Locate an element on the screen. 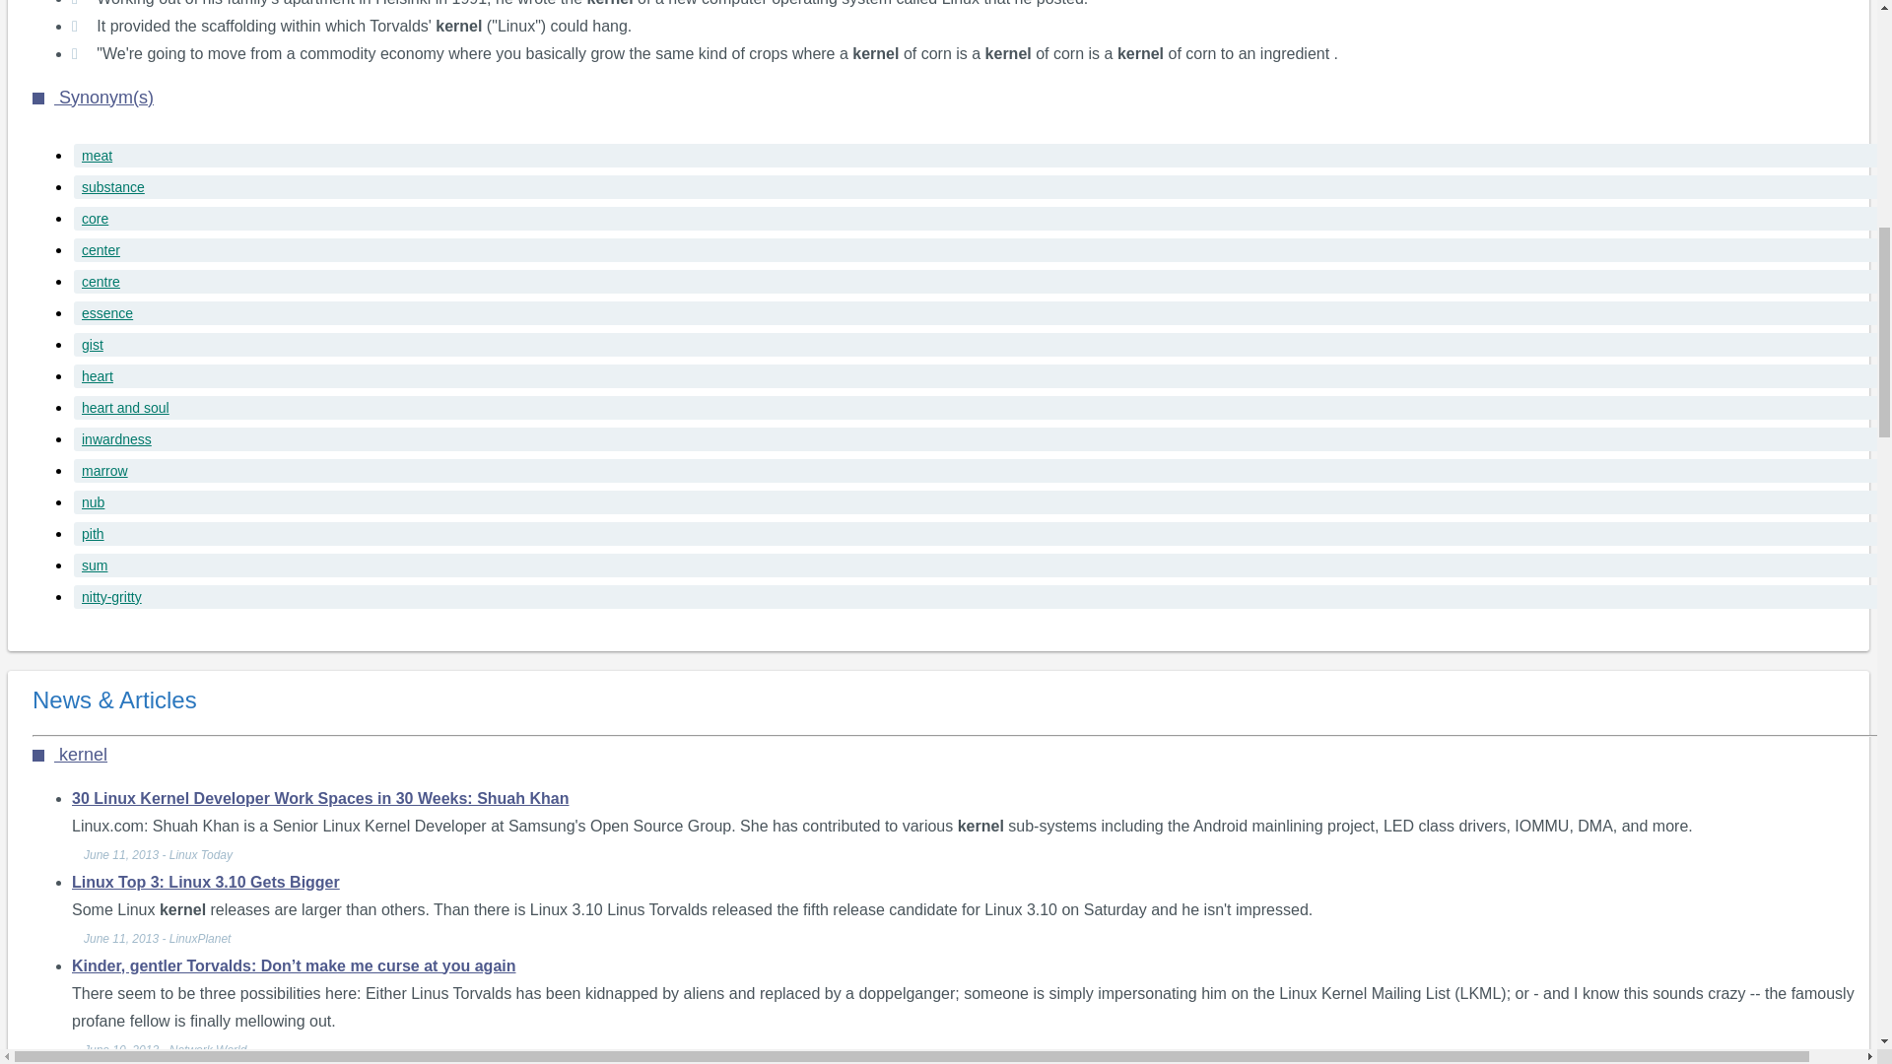 This screenshot has height=1064, width=1892.   kernel is located at coordinates (69, 755).